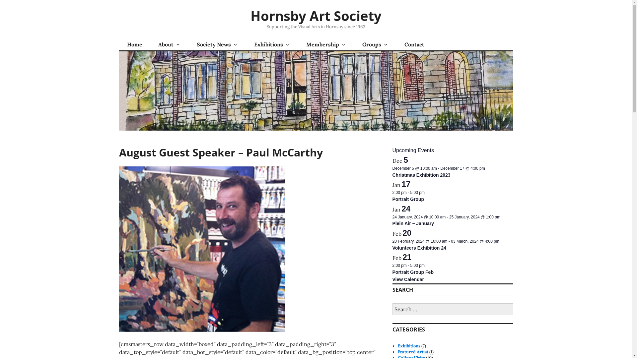 The height and width of the screenshot is (358, 637). I want to click on Membership, so click(326, 44).